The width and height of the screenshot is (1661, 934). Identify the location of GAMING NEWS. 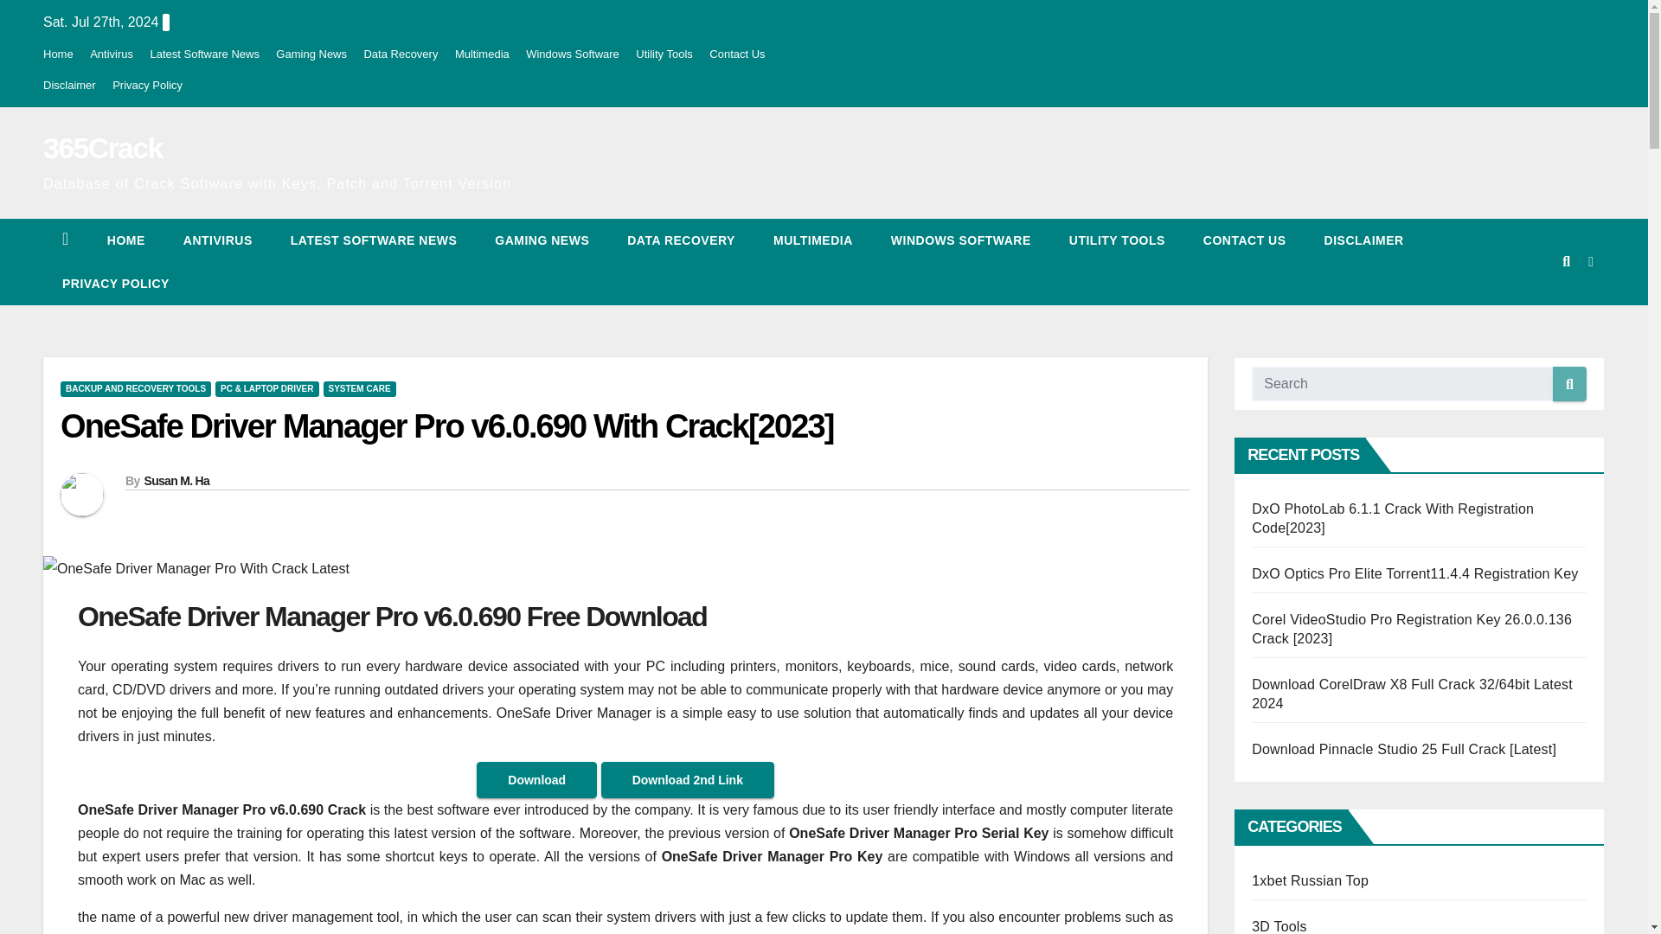
(542, 240).